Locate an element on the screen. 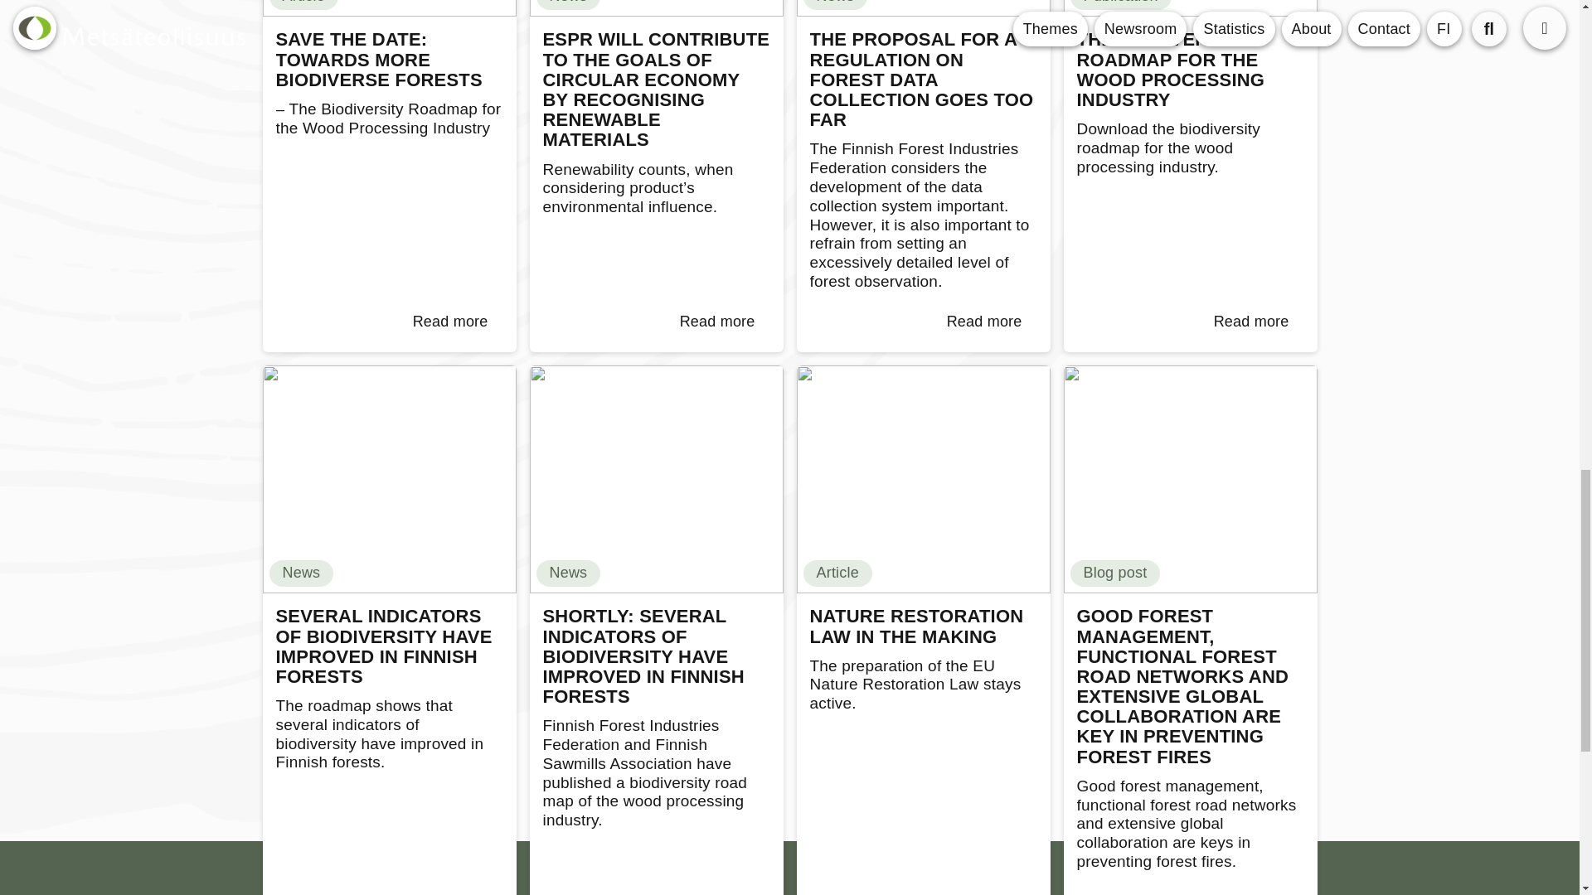 Image resolution: width=1592 pixels, height=895 pixels. Read more is located at coordinates (1250, 322).